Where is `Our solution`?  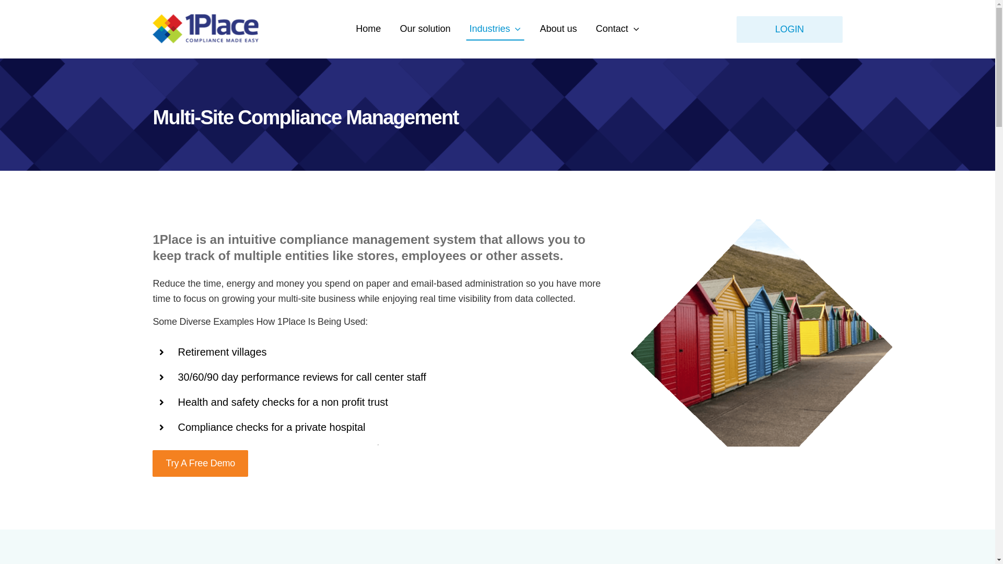 Our solution is located at coordinates (425, 29).